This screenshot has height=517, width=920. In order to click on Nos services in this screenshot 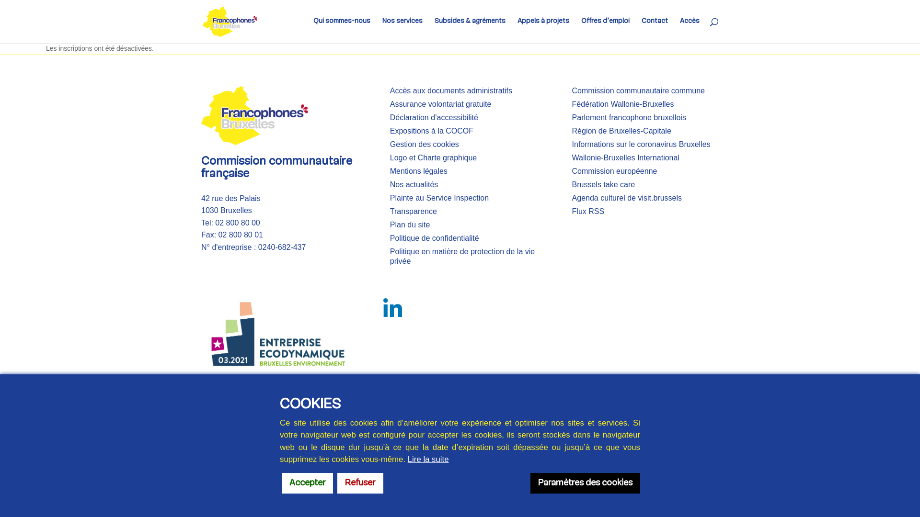, I will do `click(402, 31)`.